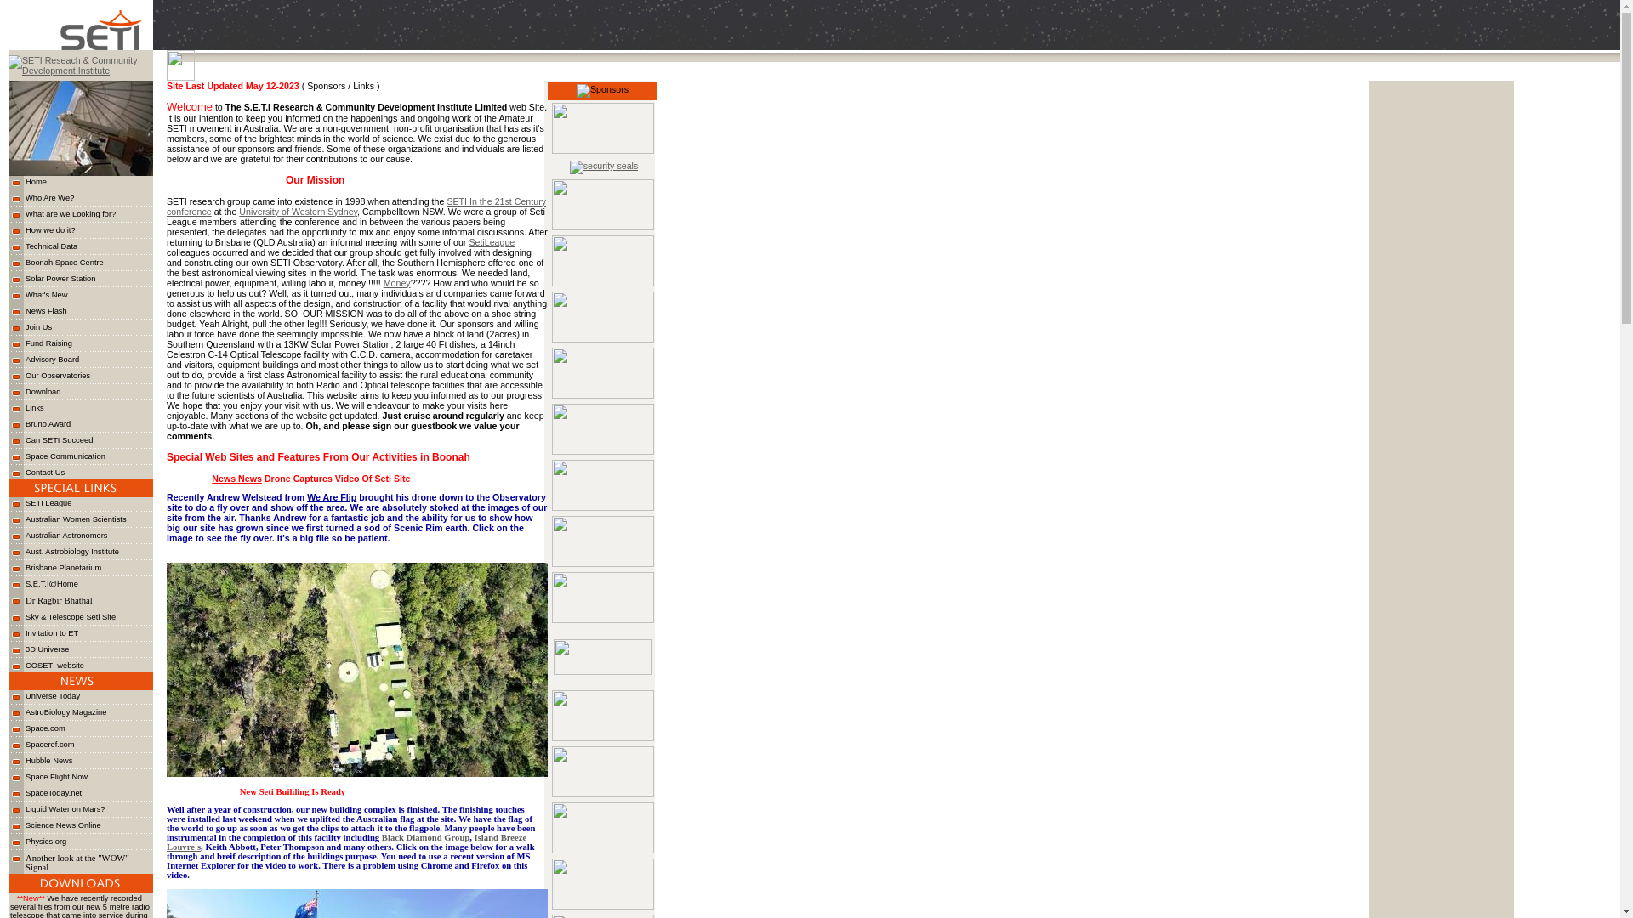  I want to click on Contact Us, so click(45, 473).